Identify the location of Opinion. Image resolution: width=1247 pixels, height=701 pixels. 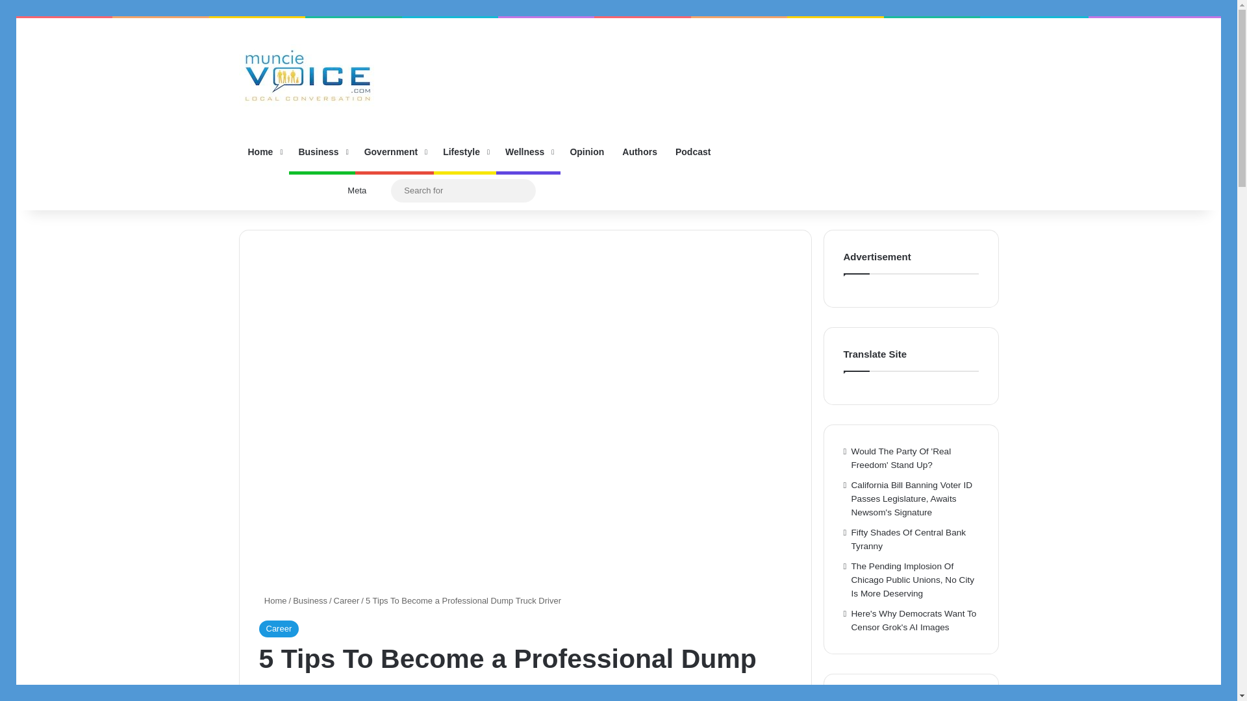
(586, 152).